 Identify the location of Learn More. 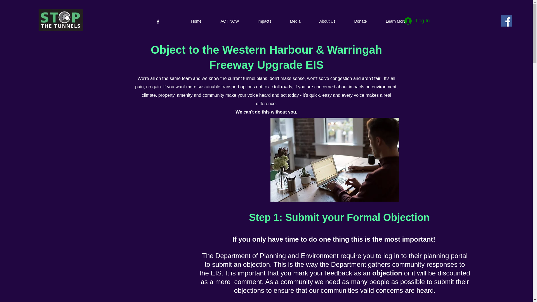
(395, 20).